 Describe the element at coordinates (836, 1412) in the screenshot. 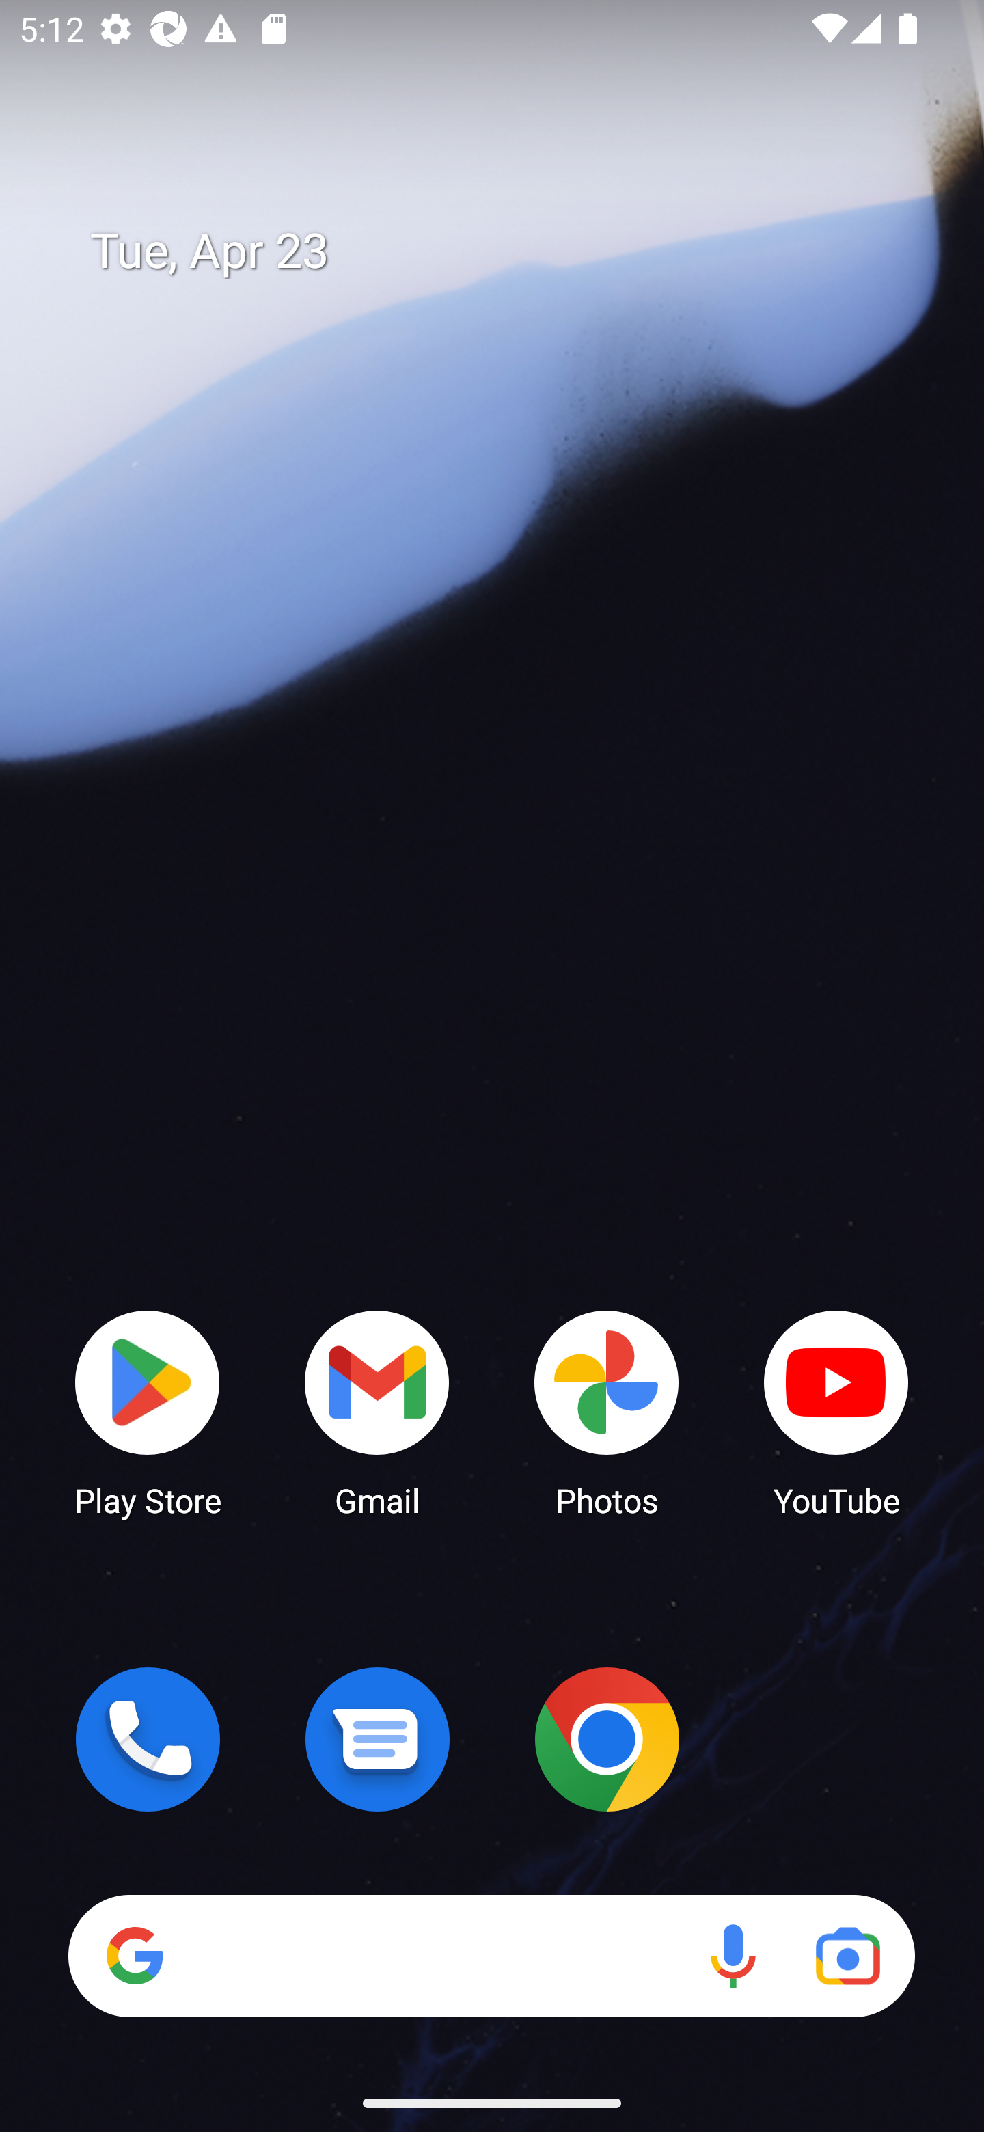

I see `YouTube` at that location.